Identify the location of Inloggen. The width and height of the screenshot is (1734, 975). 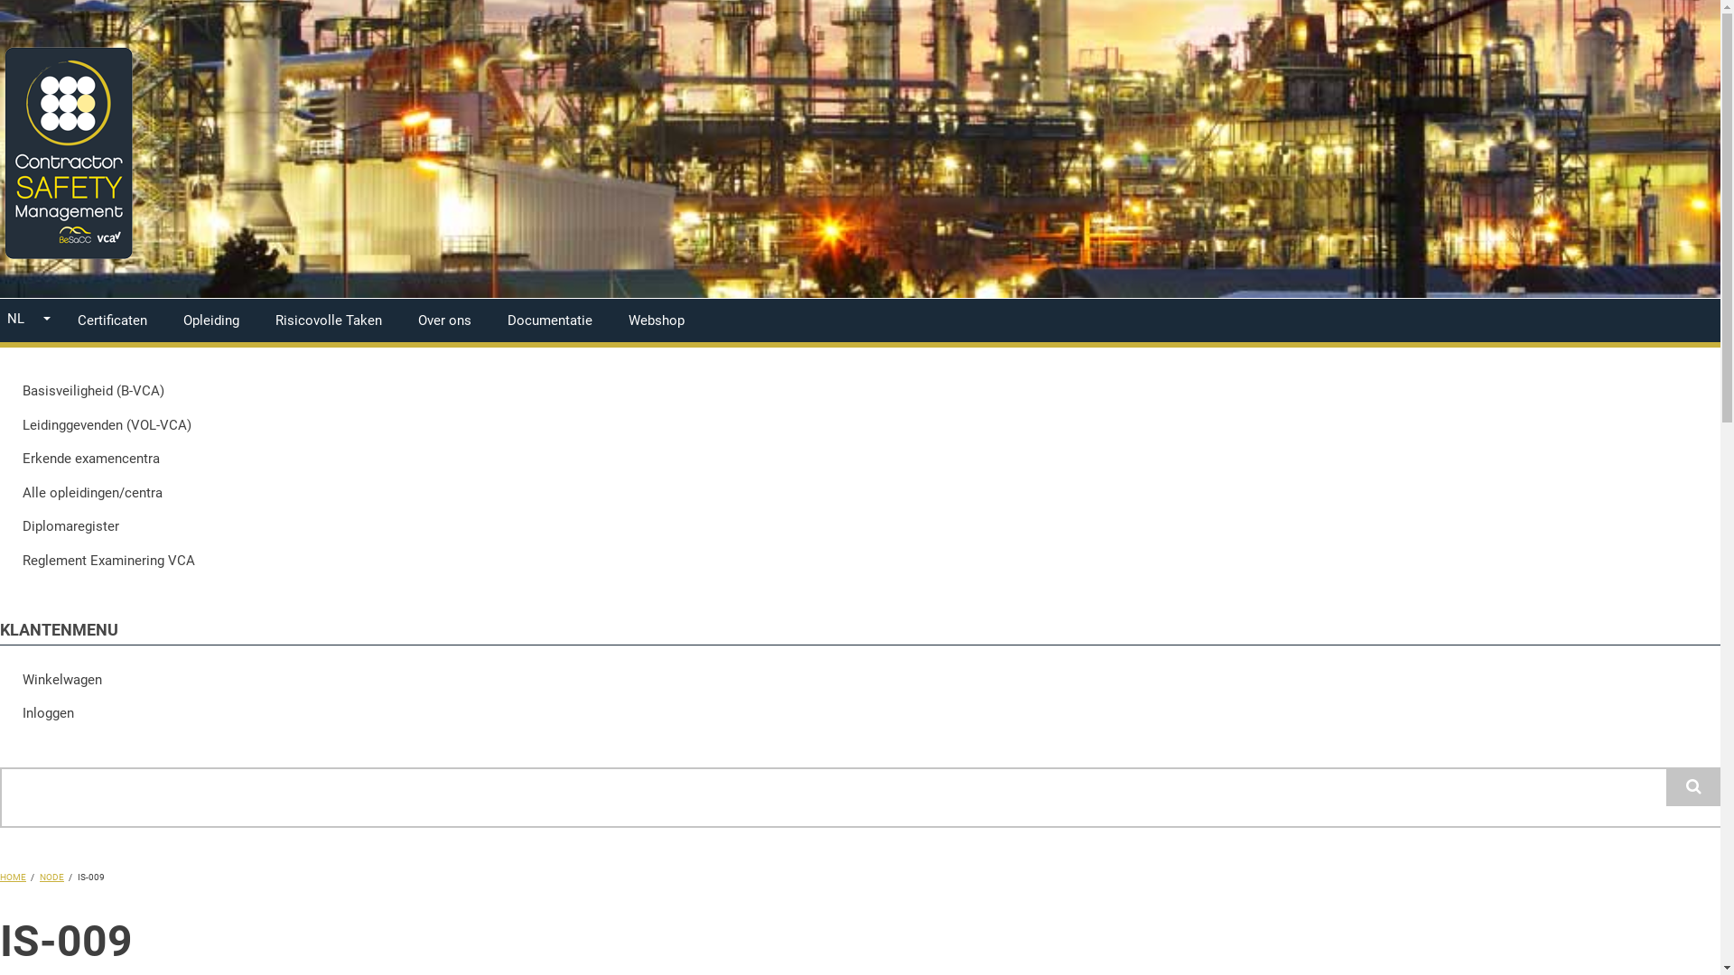
(860, 714).